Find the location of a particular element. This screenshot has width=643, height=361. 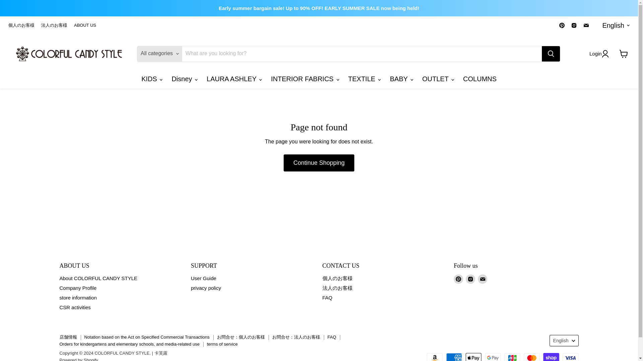

Login is located at coordinates (599, 53).